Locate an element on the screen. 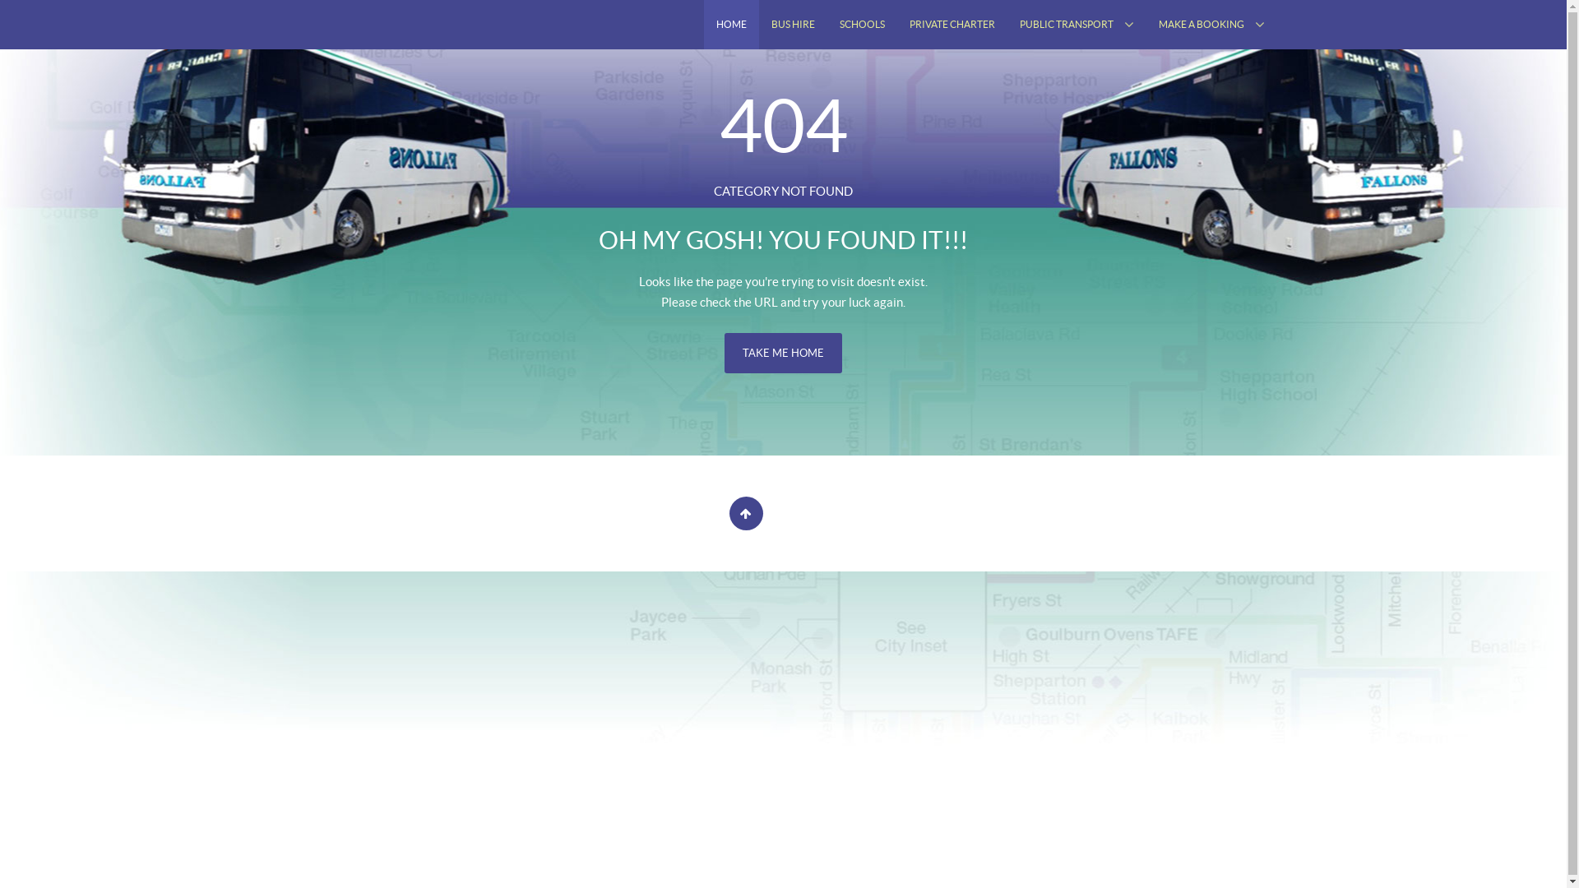 This screenshot has height=888, width=1579. TAKE ME HOME is located at coordinates (783, 354).